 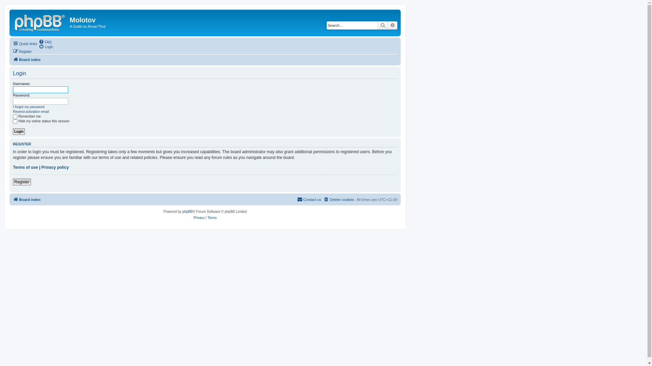 I want to click on Board index, so click(x=27, y=200).